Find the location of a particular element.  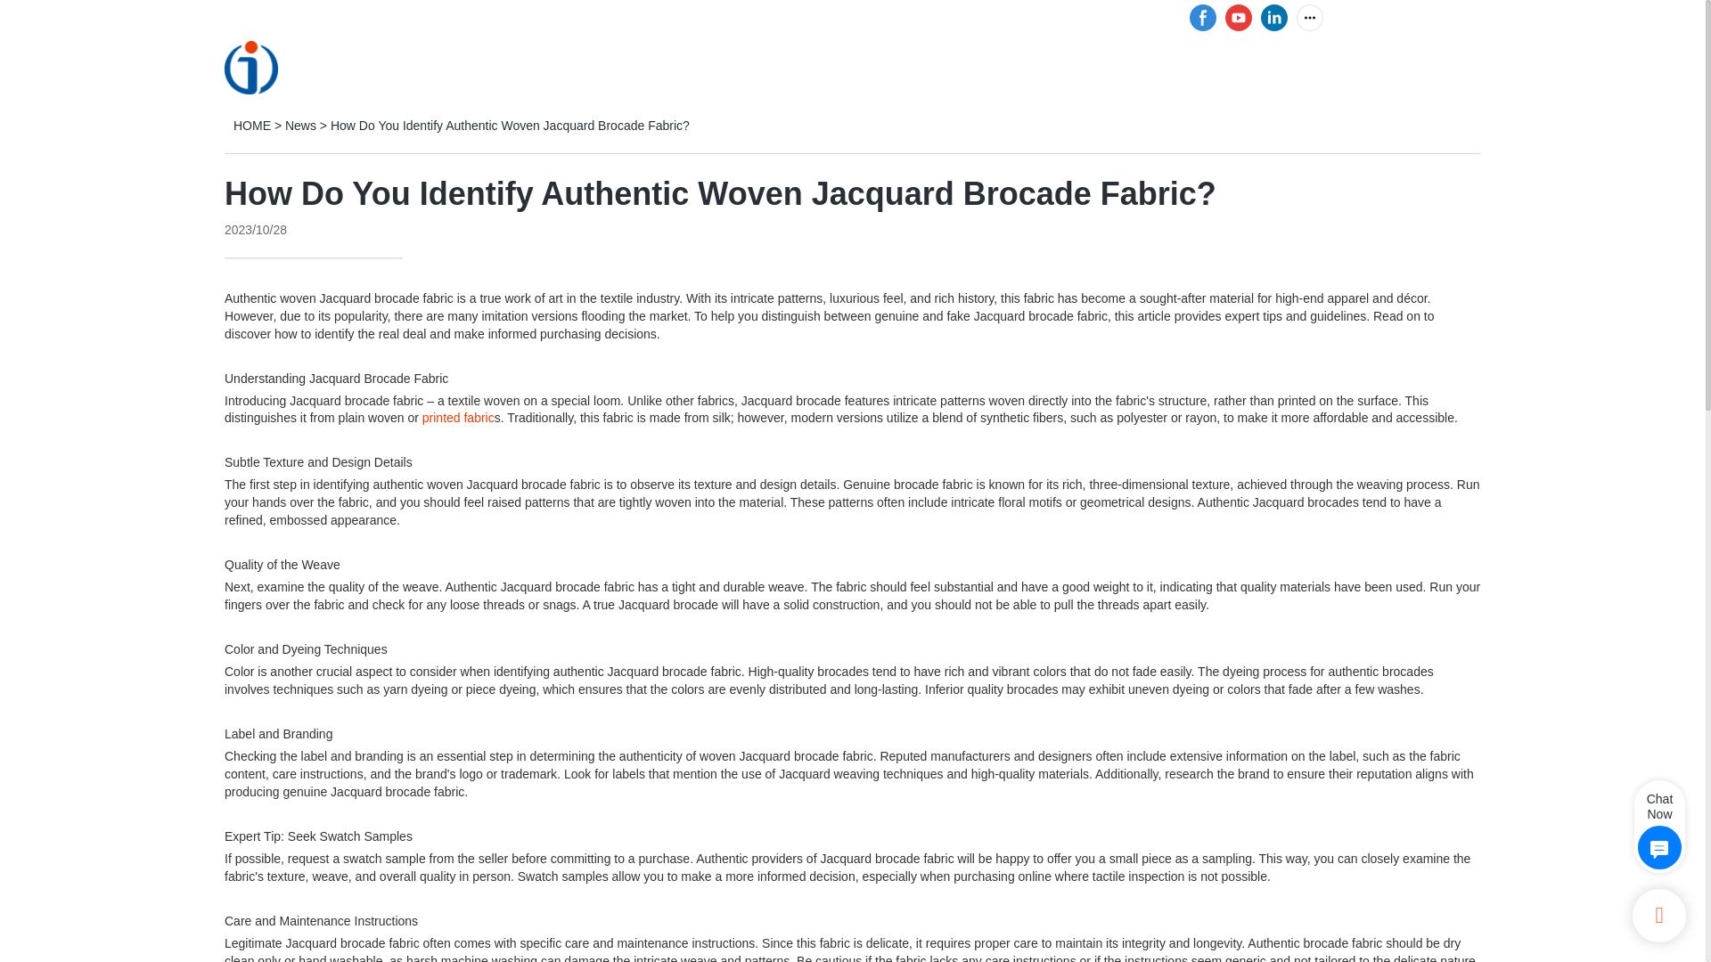

printed fabric is located at coordinates (458, 418).